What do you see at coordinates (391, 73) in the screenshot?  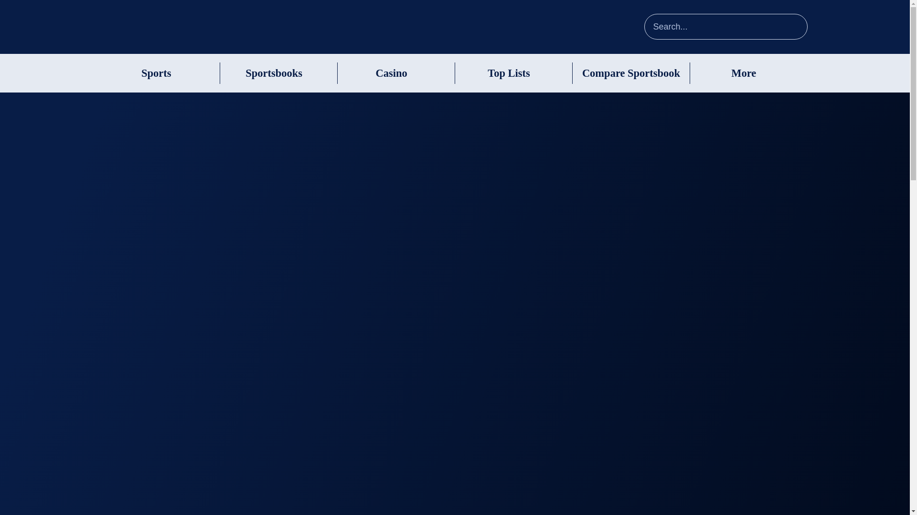 I see `Casino` at bounding box center [391, 73].